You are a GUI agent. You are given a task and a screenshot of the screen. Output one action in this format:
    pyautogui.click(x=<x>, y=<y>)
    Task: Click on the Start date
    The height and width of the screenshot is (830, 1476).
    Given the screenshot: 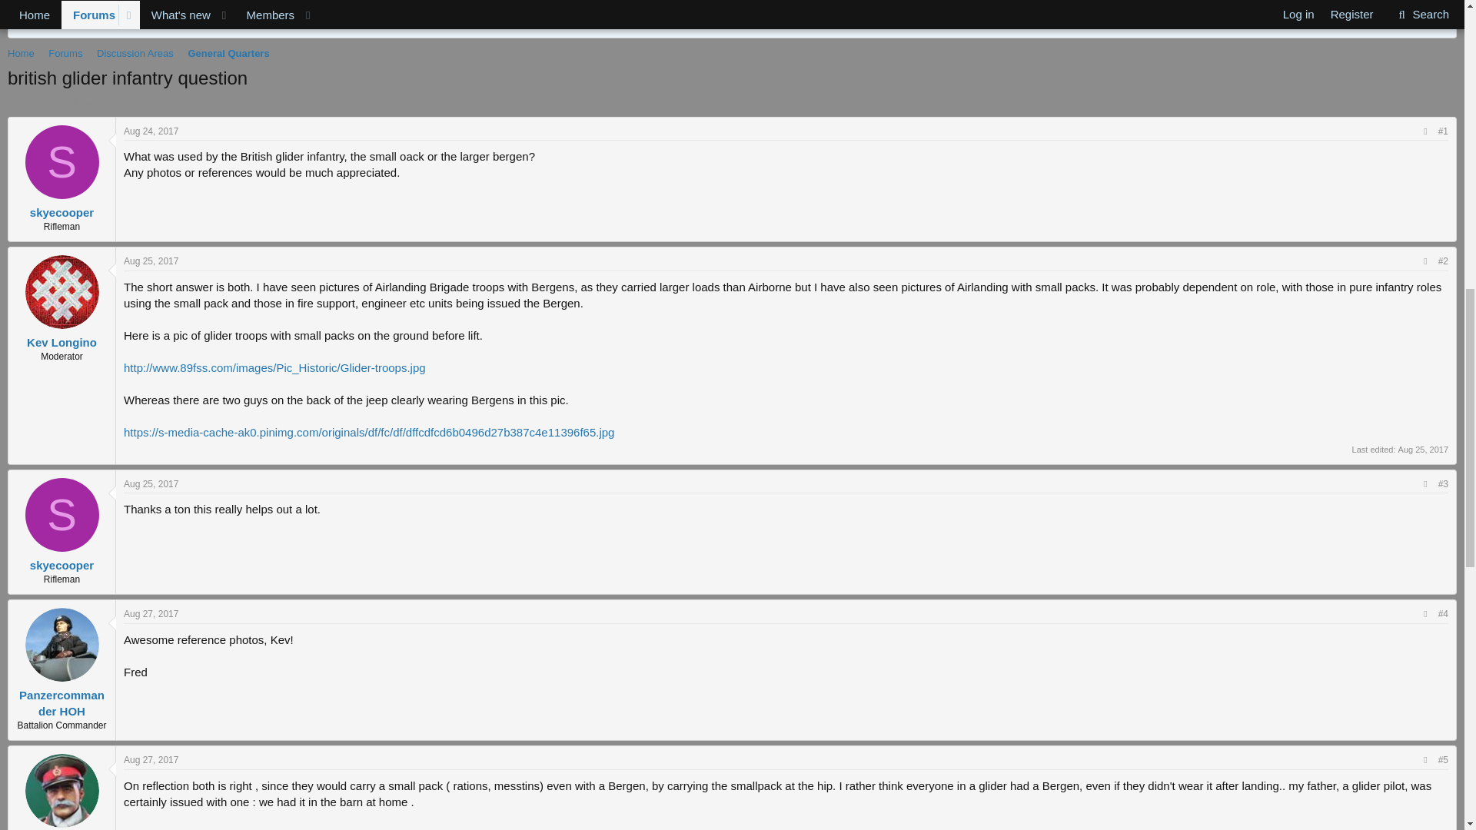 What is the action you would take?
    pyautogui.click(x=75, y=101)
    